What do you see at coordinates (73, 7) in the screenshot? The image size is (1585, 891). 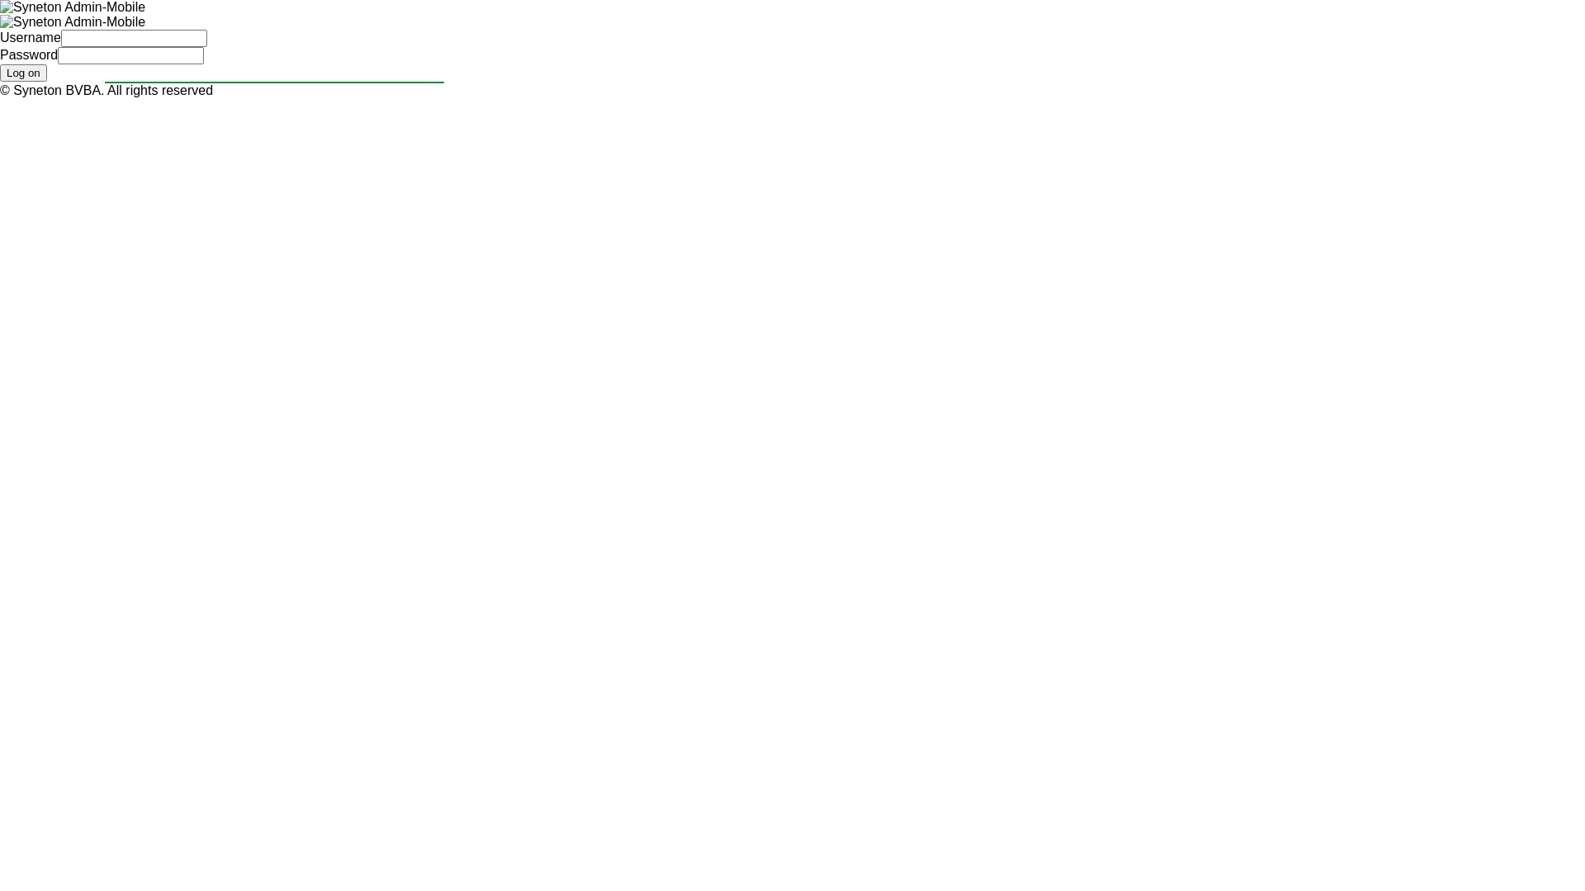 I see `Syneton Admin-Mobile` at bounding box center [73, 7].